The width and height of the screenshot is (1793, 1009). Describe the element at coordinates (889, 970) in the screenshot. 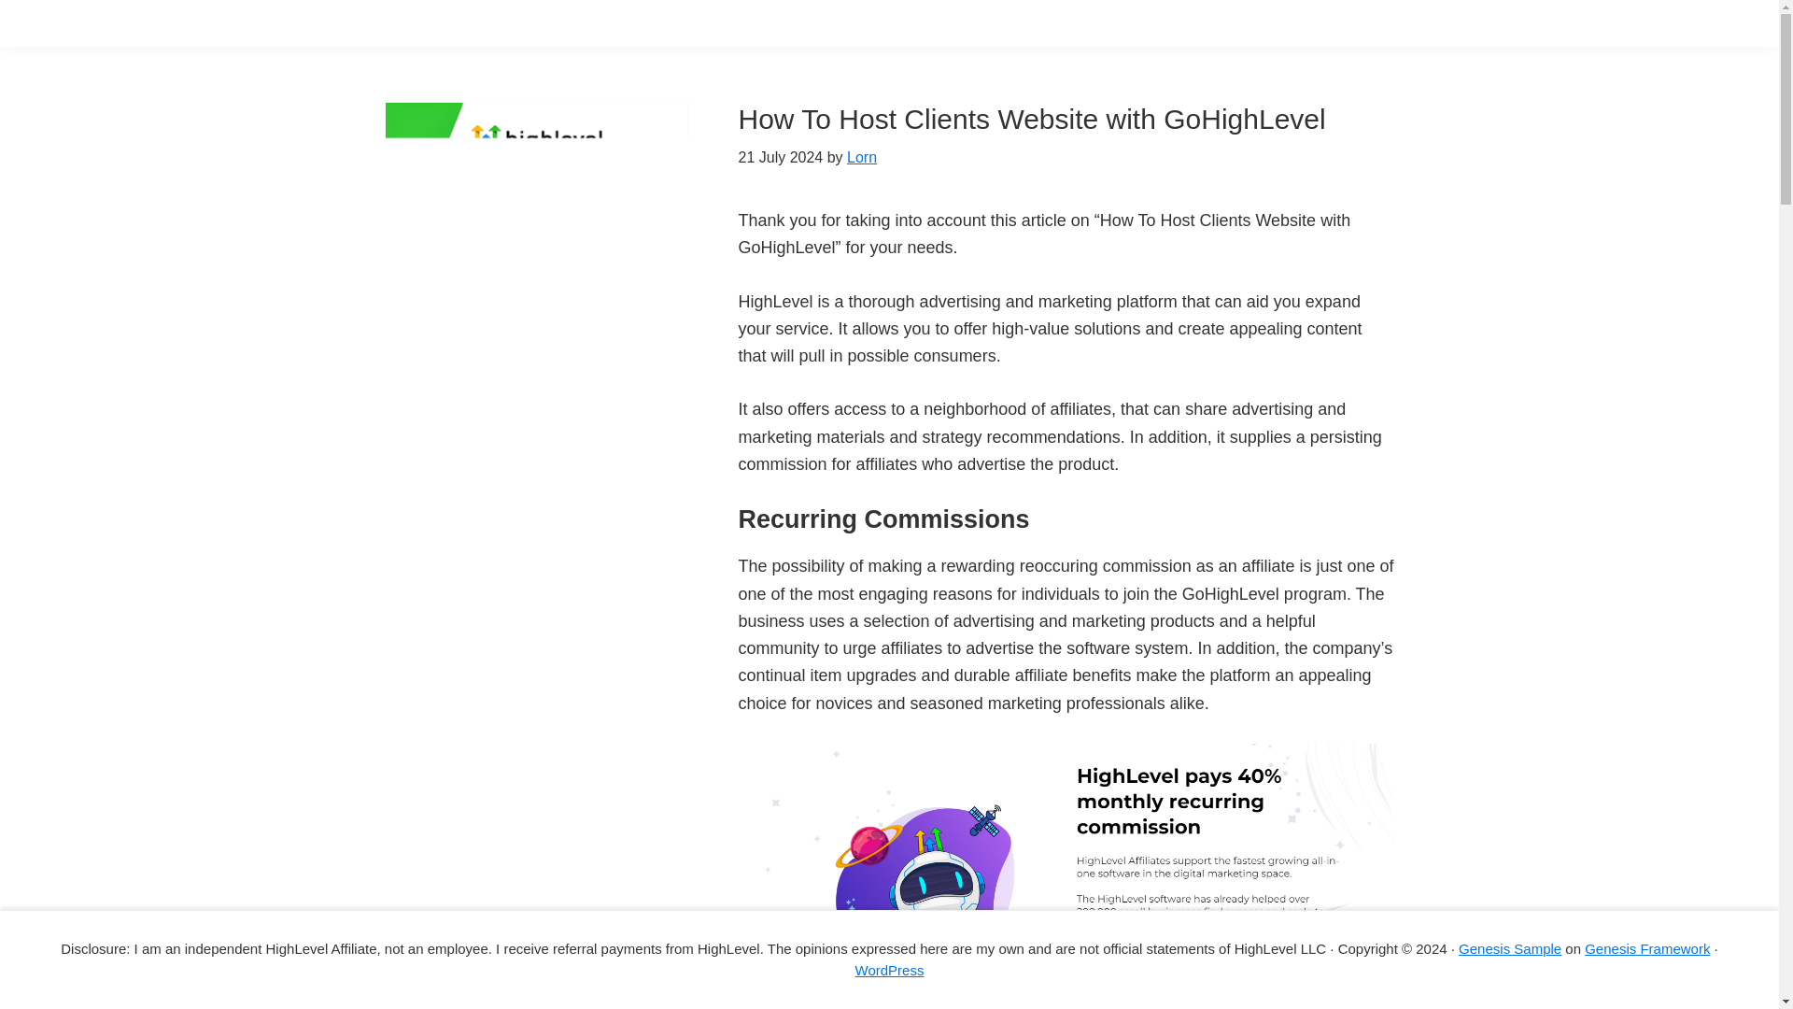

I see `WordPress` at that location.